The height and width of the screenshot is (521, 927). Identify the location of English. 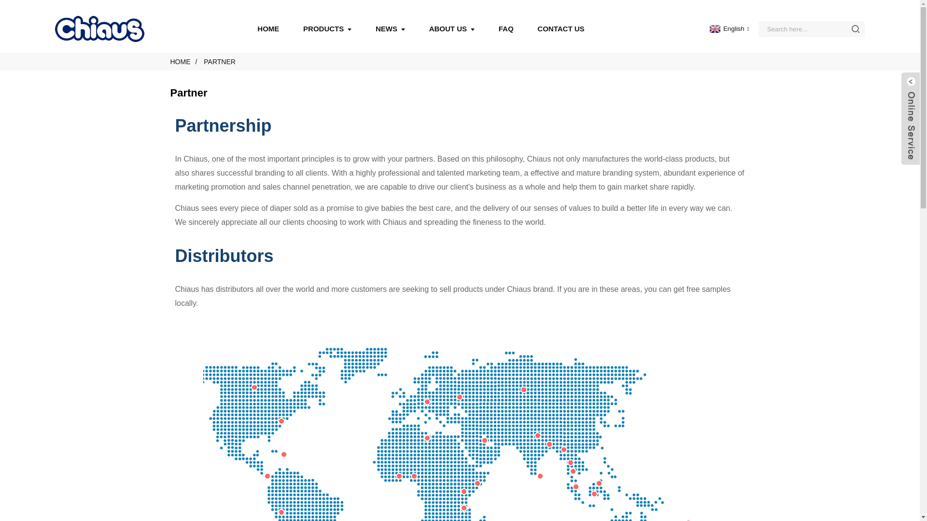
(728, 28).